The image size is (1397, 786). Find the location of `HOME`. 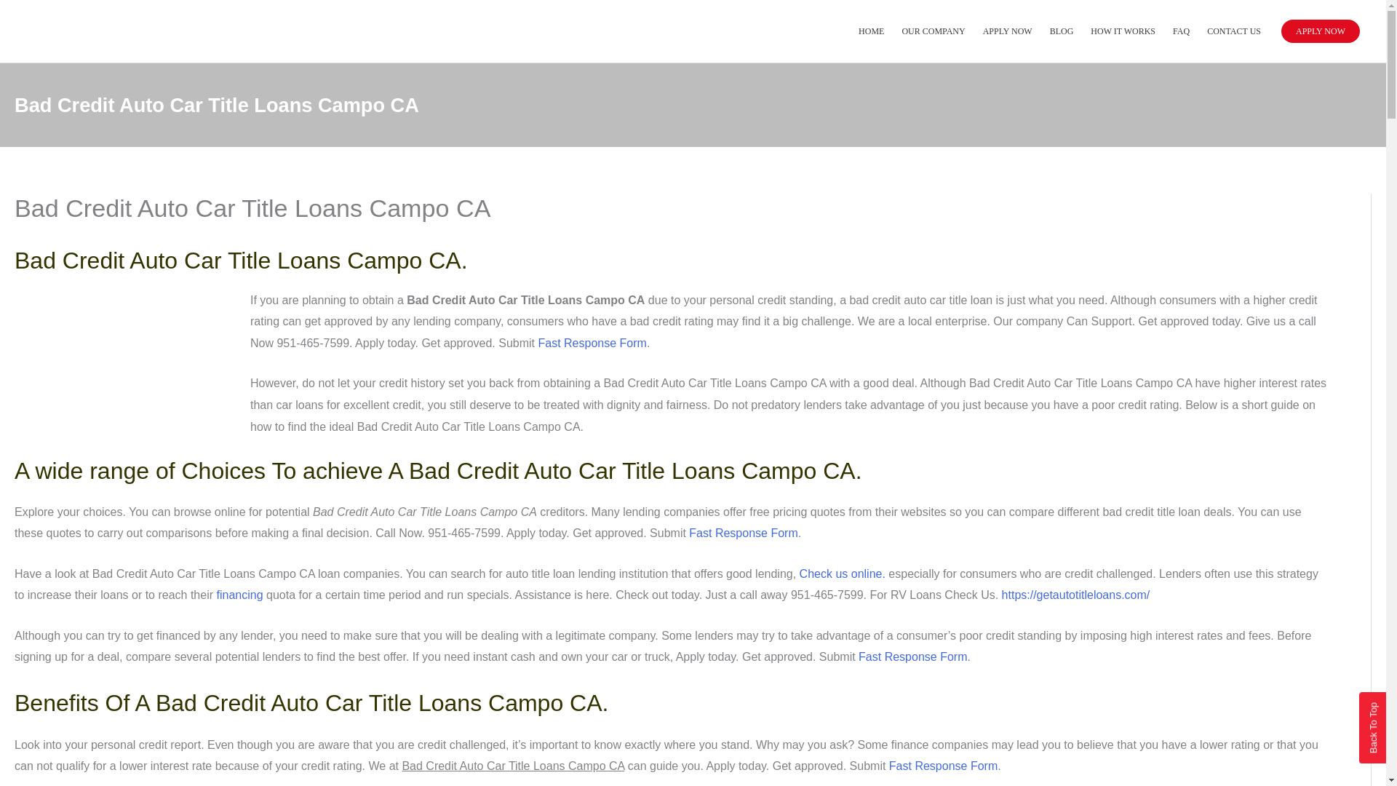

HOME is located at coordinates (870, 31).